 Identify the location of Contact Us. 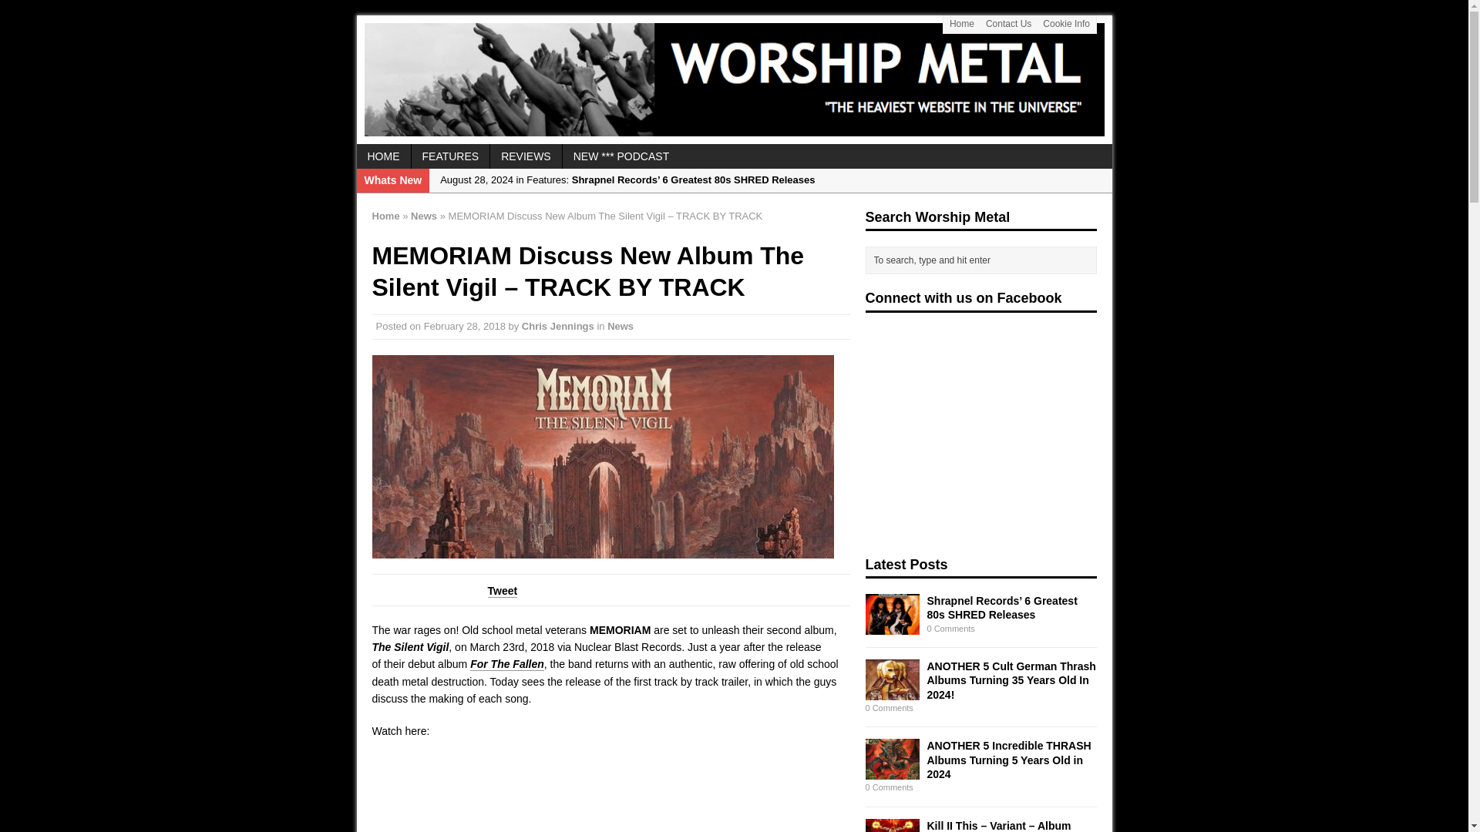
(1008, 25).